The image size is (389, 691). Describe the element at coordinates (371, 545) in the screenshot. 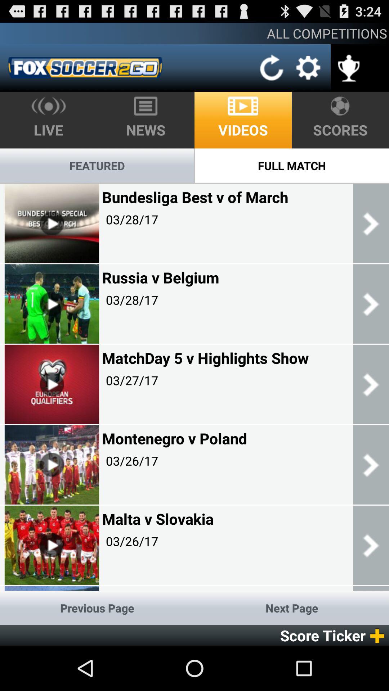

I see `select the last right scroll` at that location.